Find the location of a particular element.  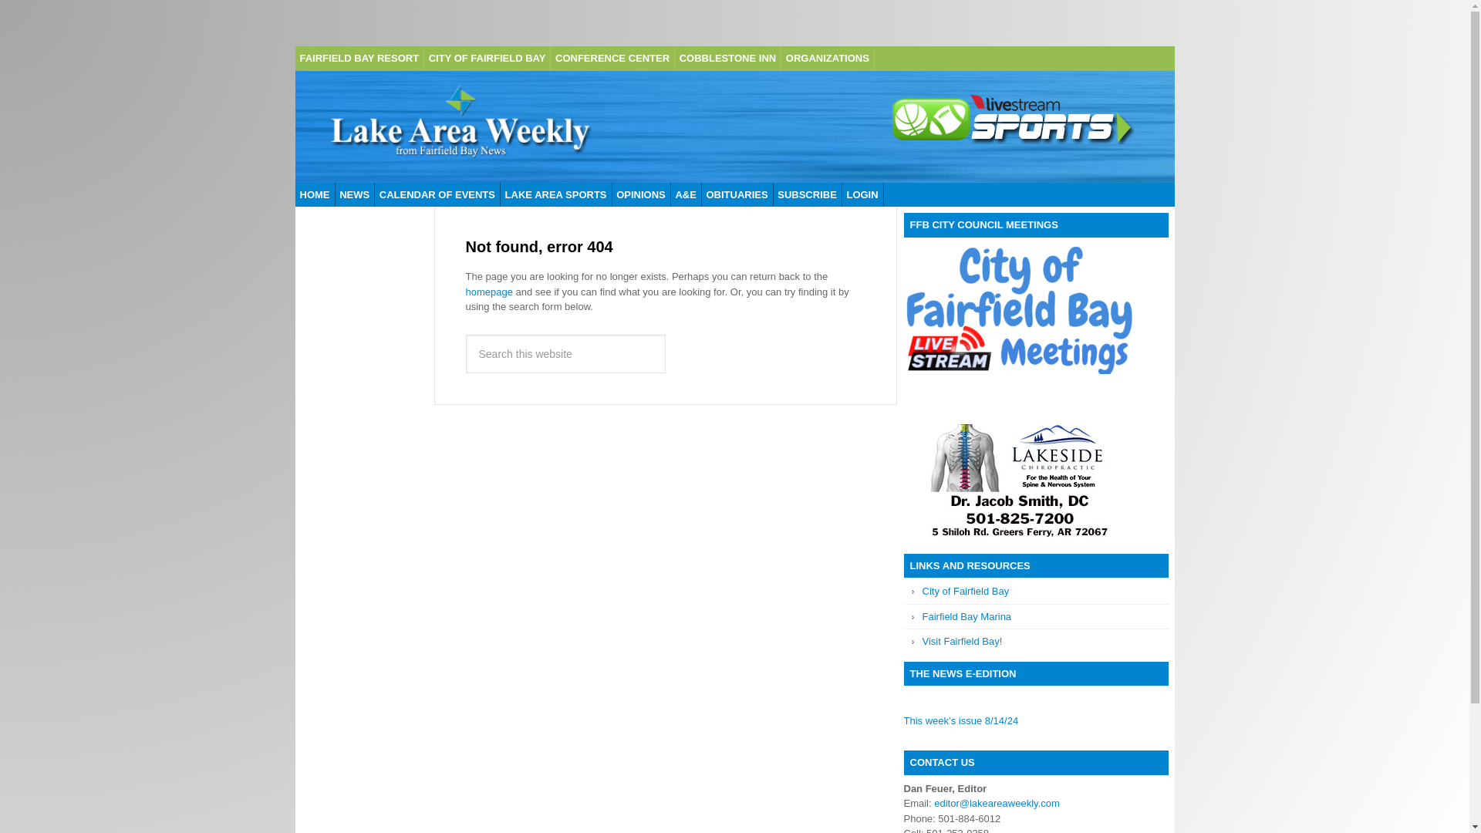

CONFERENCE CENTER is located at coordinates (612, 59).